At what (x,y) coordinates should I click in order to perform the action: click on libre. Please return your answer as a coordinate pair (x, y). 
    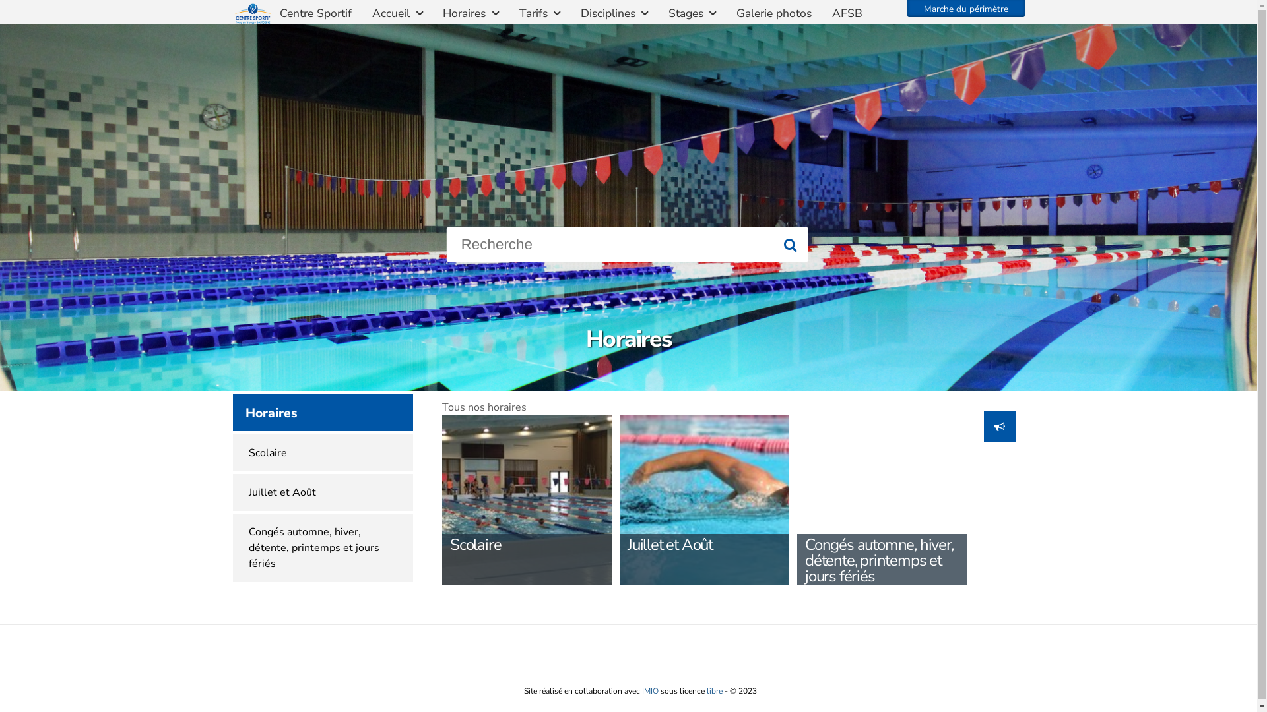
    Looking at the image, I should click on (715, 691).